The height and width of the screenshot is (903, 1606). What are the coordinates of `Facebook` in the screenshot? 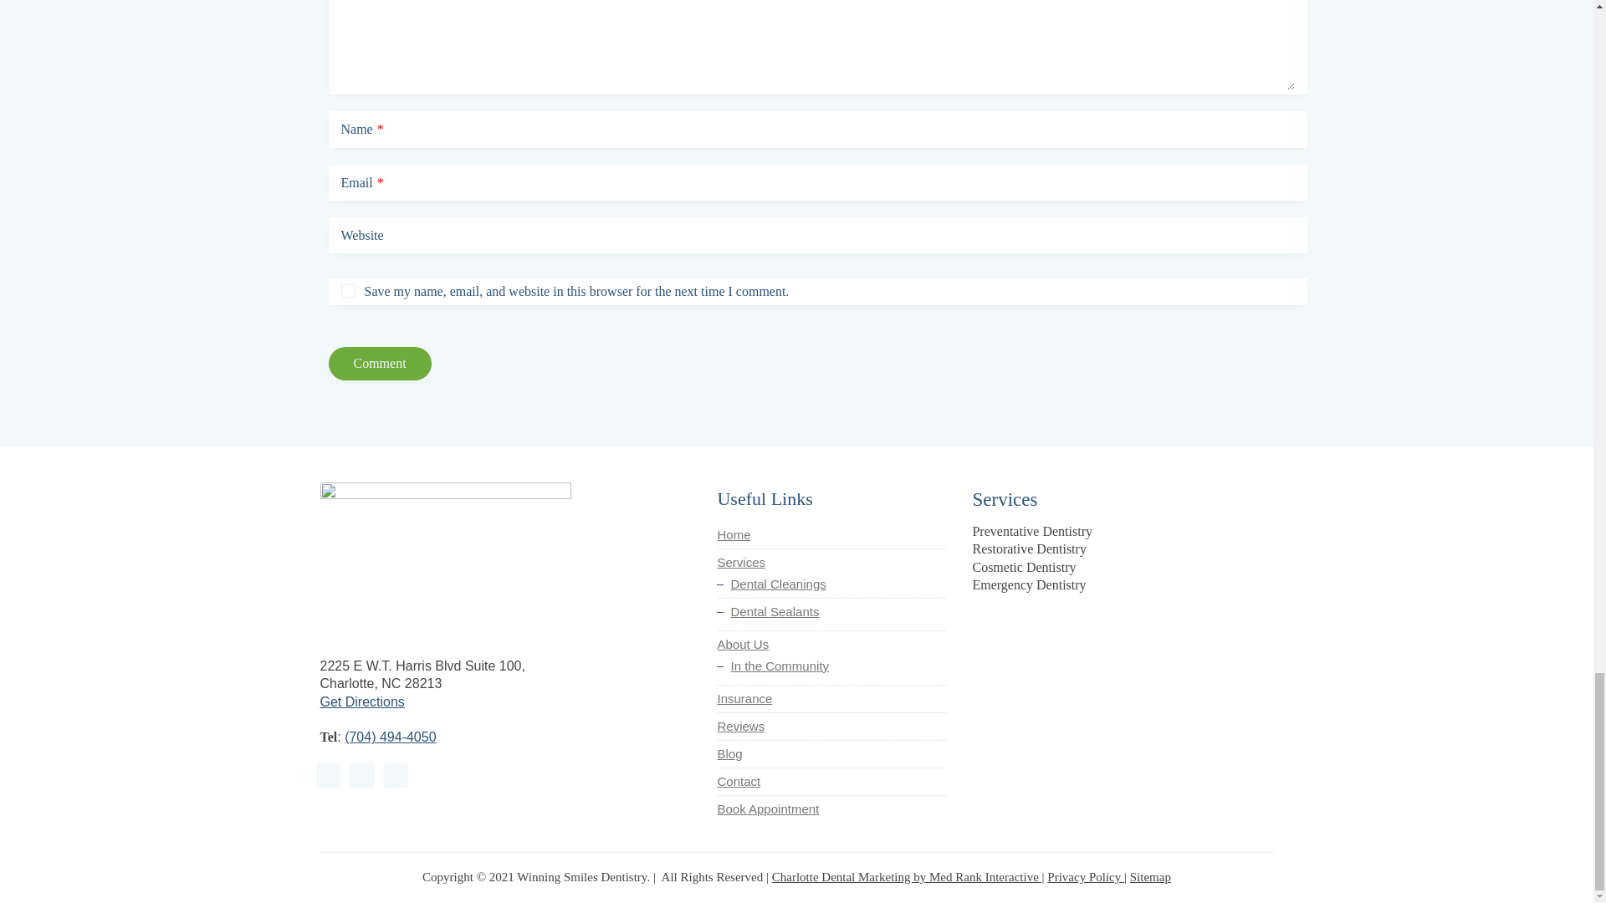 It's located at (328, 775).